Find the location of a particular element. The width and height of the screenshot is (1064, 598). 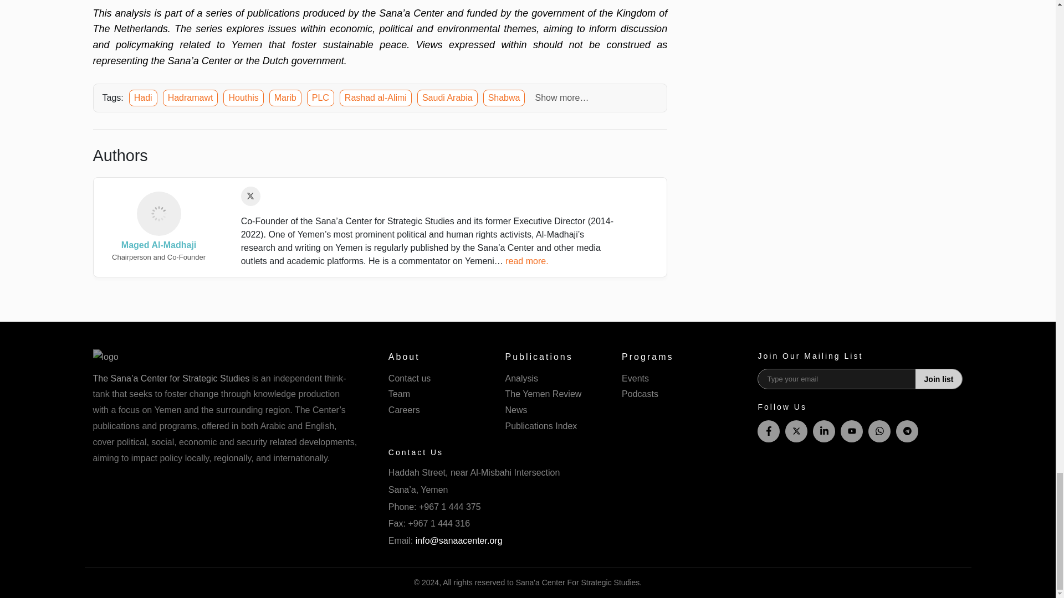

read more. is located at coordinates (526, 261).